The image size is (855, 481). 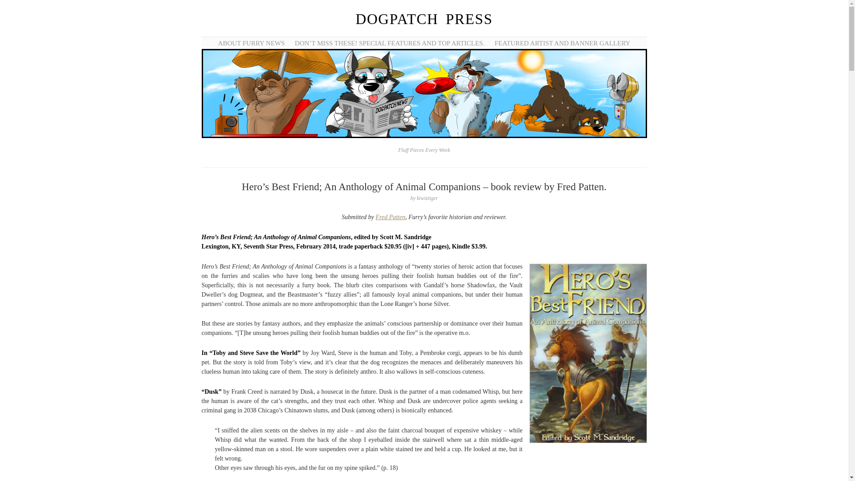 I want to click on Fred Patten, so click(x=390, y=216).